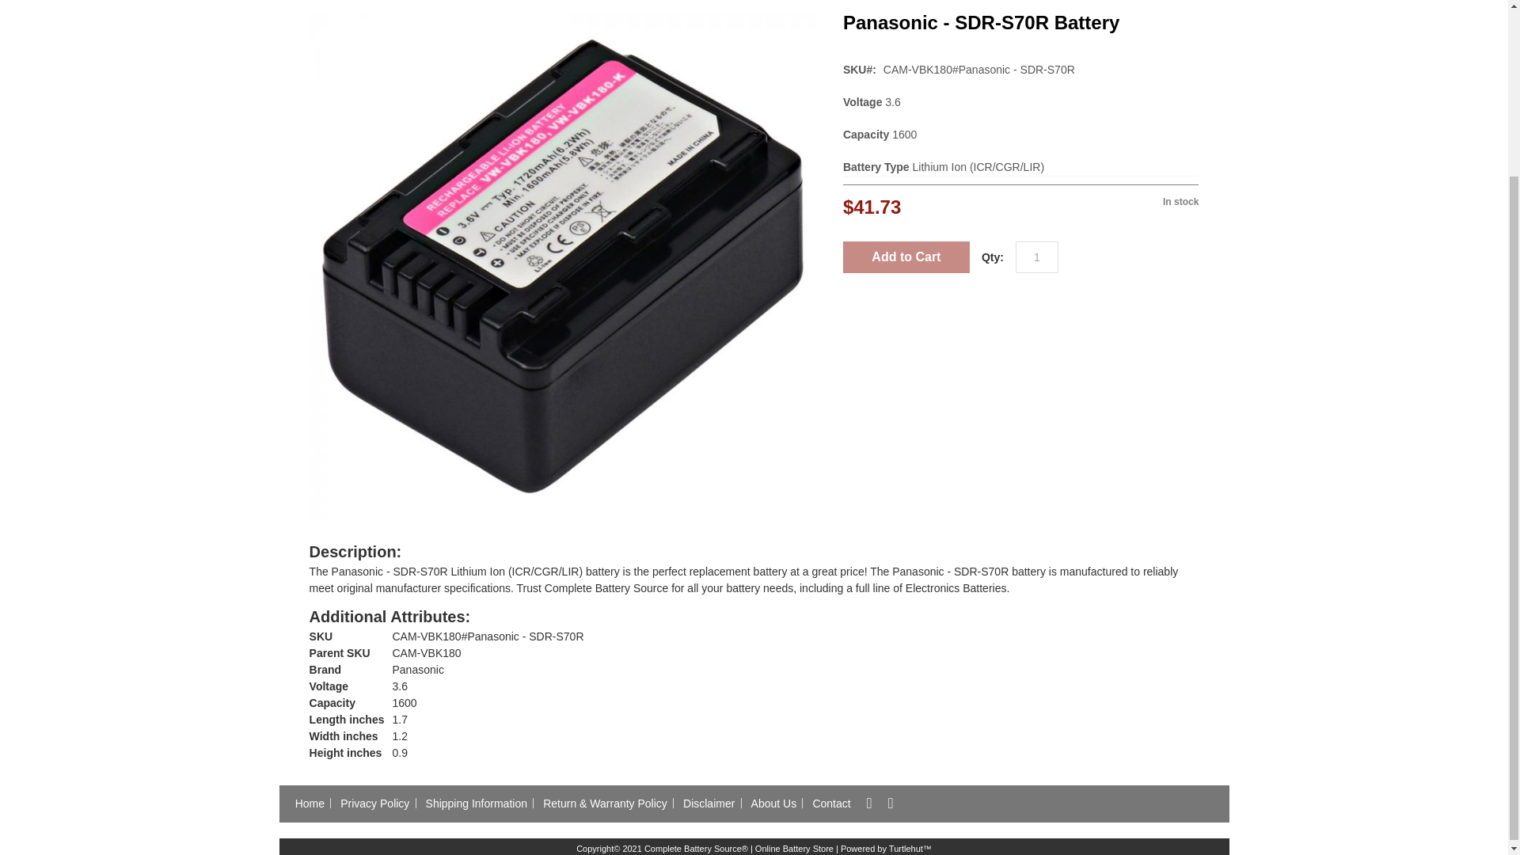  I want to click on Privacy Policy, so click(374, 803).